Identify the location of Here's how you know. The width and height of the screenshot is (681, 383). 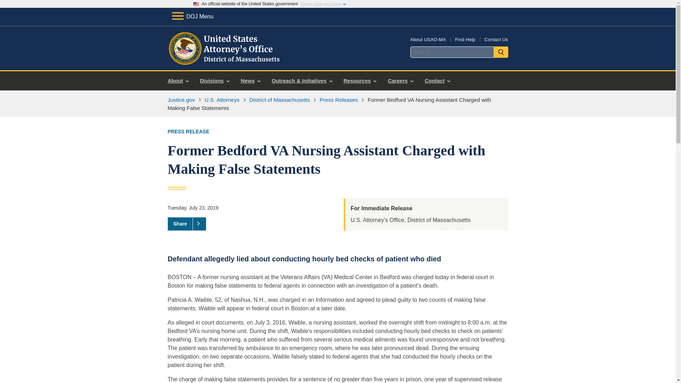
(321, 4).